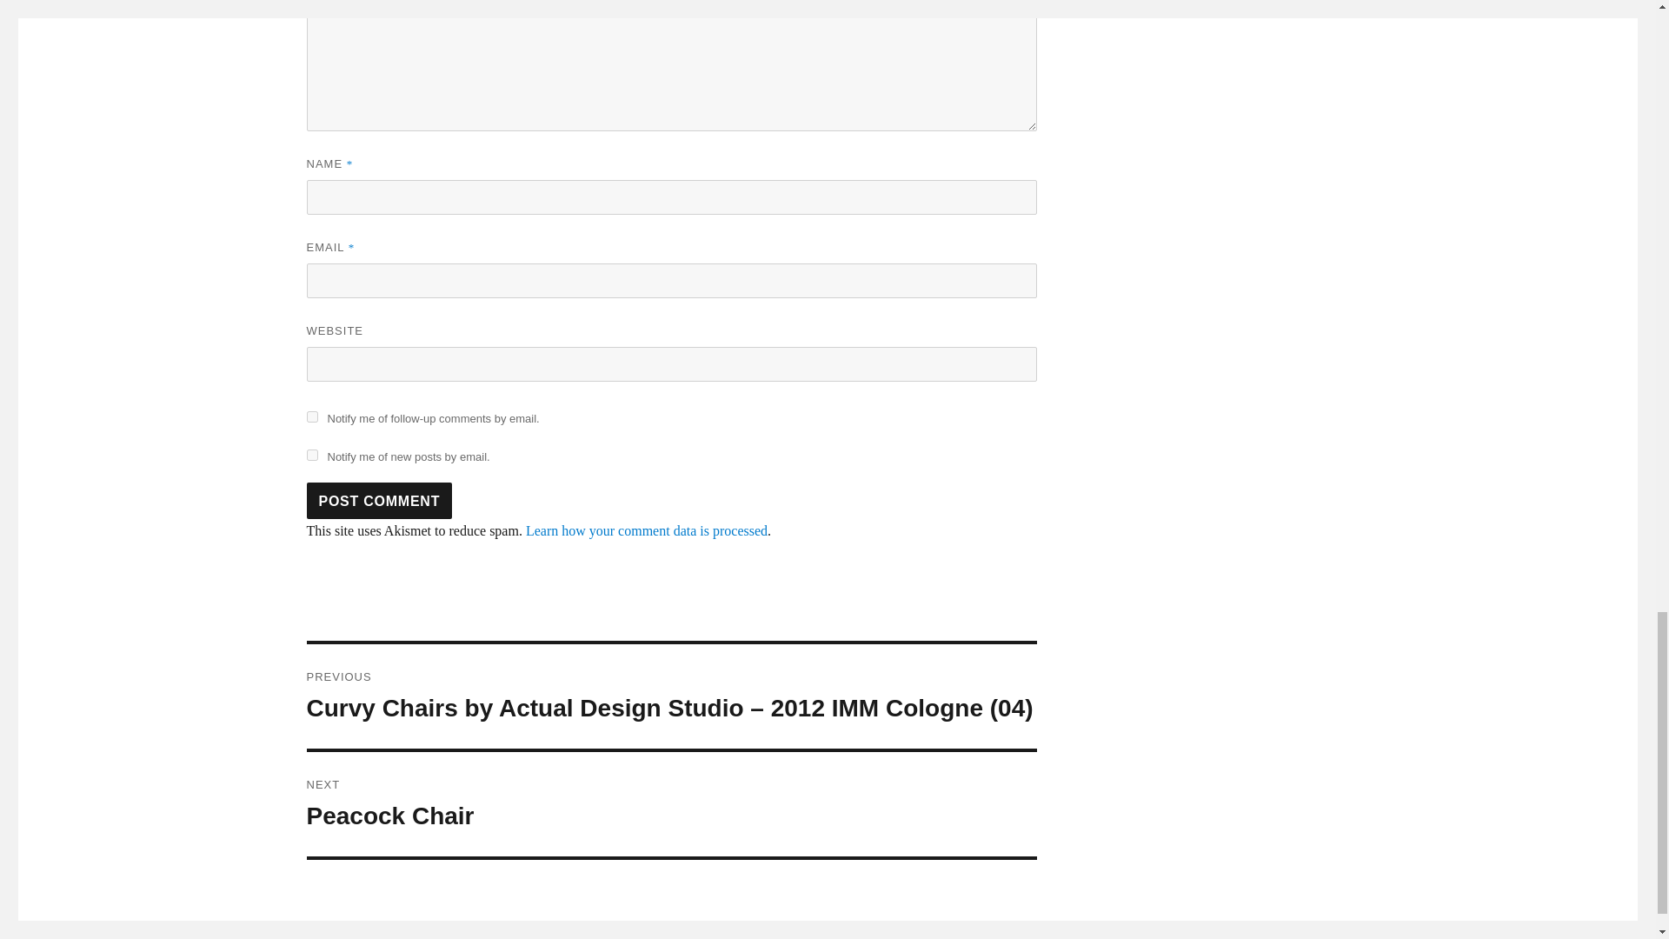  What do you see at coordinates (379, 501) in the screenshot?
I see `subscribe` at bounding box center [379, 501].